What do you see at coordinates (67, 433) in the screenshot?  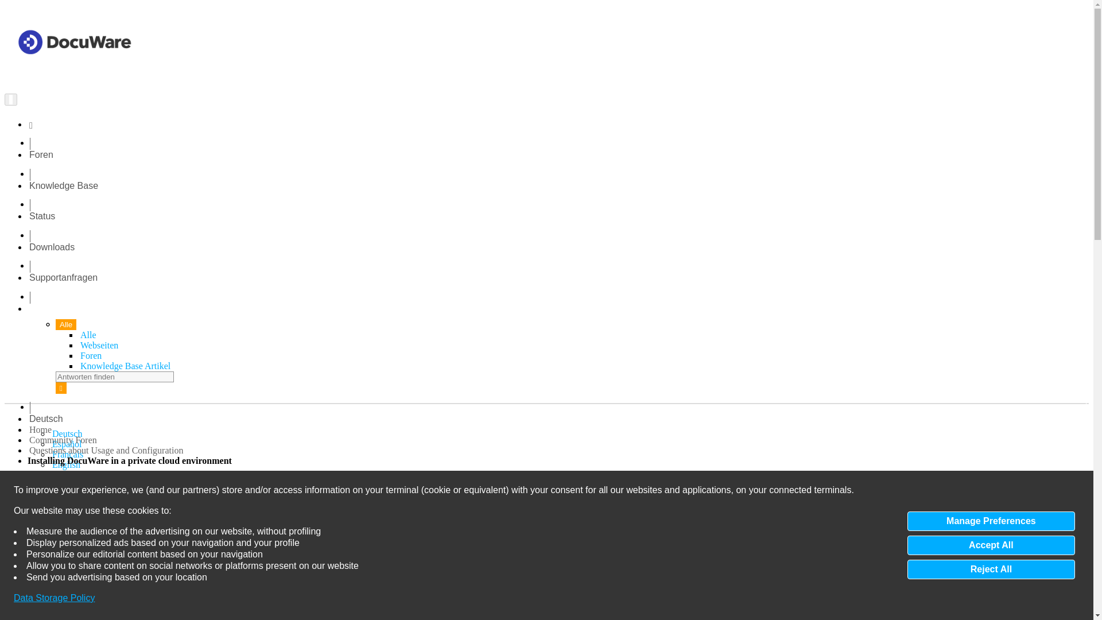 I see `Deutsch` at bounding box center [67, 433].